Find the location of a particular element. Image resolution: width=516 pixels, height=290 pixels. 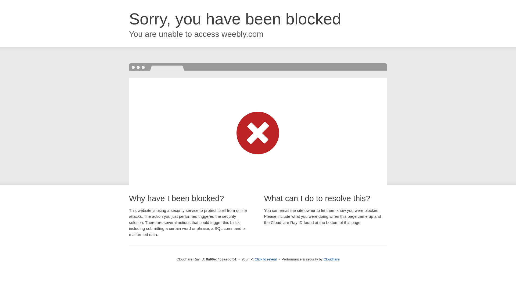

Click to reveal is located at coordinates (266, 259).